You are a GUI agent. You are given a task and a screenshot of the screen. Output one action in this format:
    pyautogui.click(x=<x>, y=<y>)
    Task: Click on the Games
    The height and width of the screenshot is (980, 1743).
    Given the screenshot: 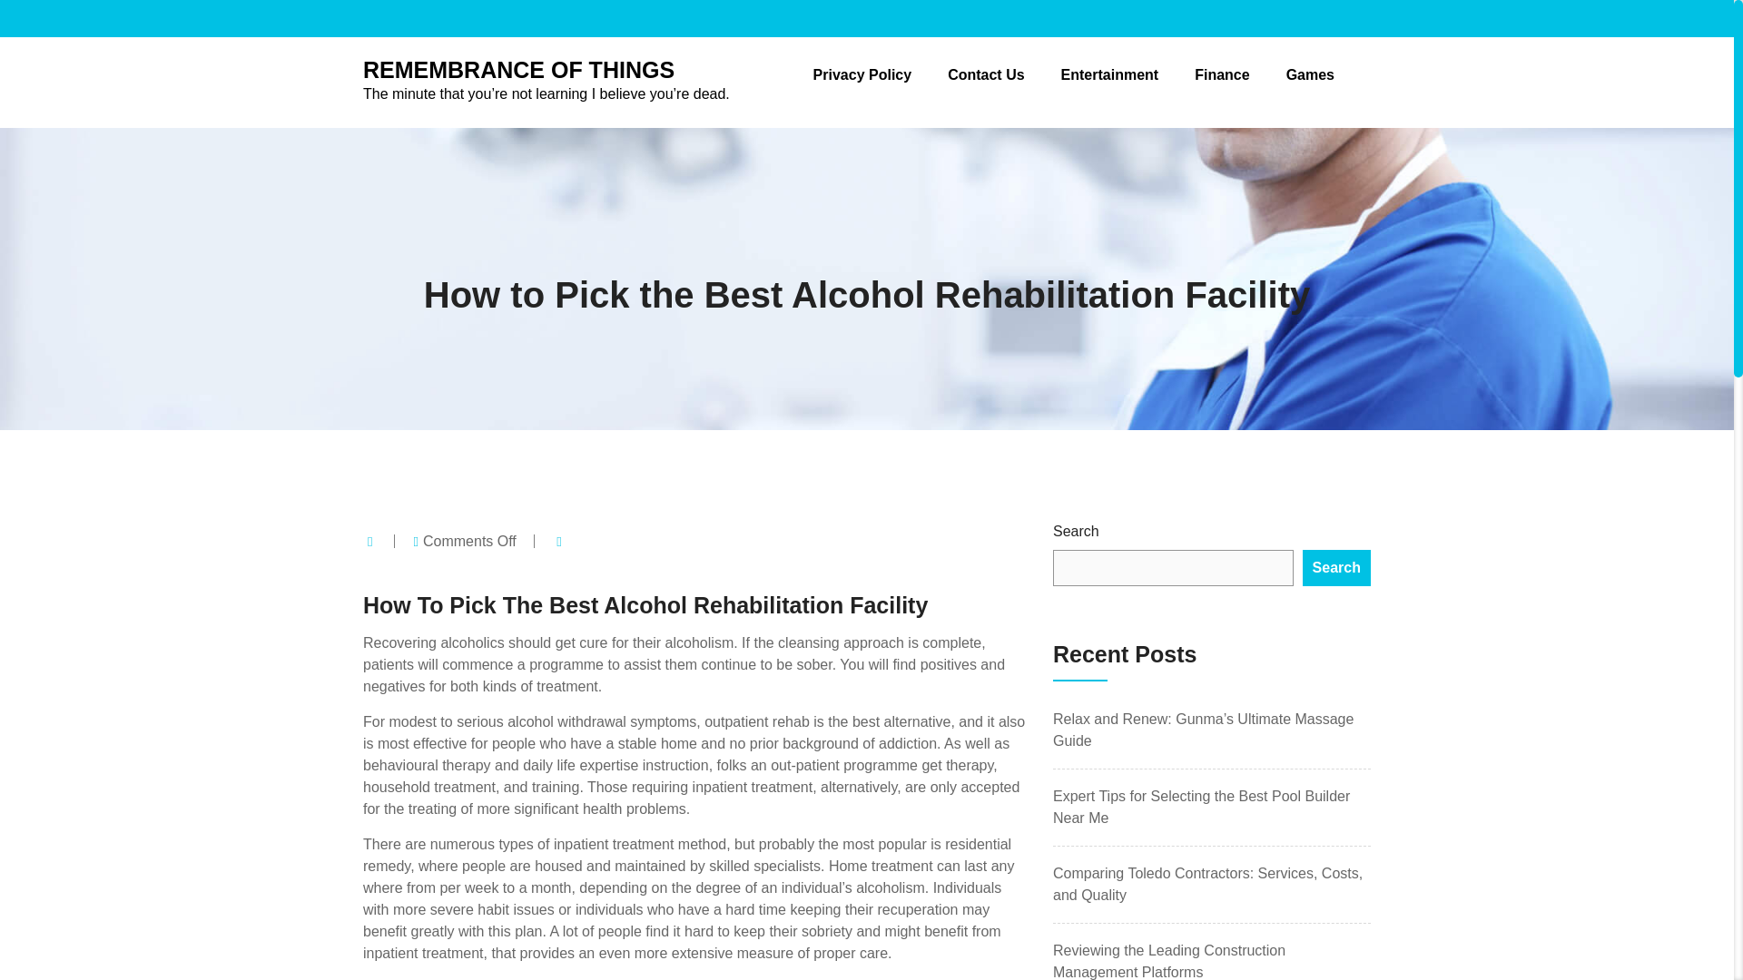 What is the action you would take?
    pyautogui.click(x=1310, y=74)
    